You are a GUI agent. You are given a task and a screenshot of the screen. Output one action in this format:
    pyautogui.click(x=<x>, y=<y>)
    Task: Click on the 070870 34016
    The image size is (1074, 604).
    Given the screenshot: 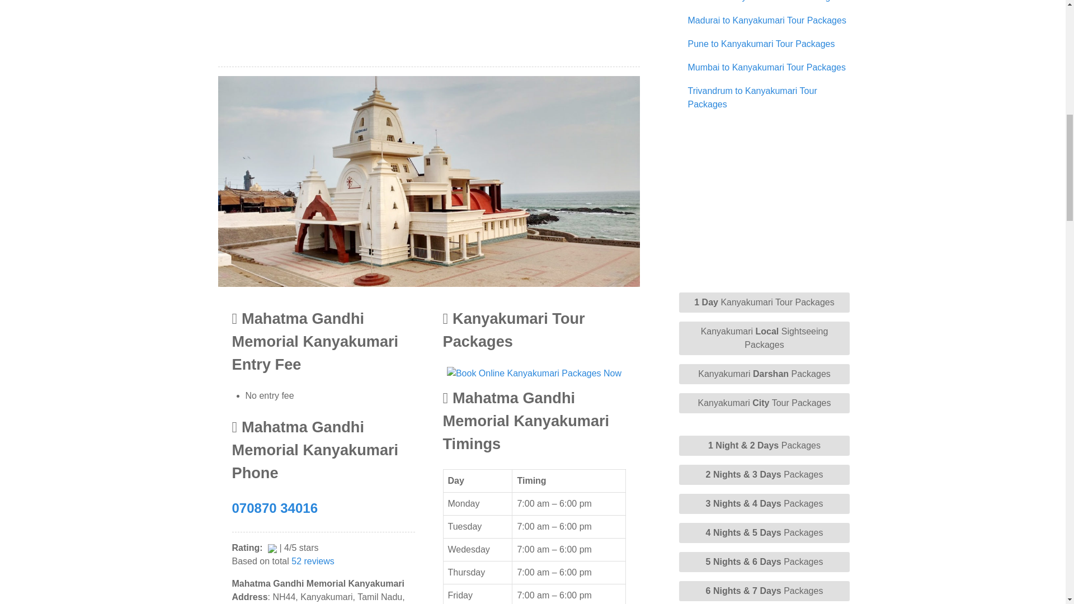 What is the action you would take?
    pyautogui.click(x=275, y=508)
    